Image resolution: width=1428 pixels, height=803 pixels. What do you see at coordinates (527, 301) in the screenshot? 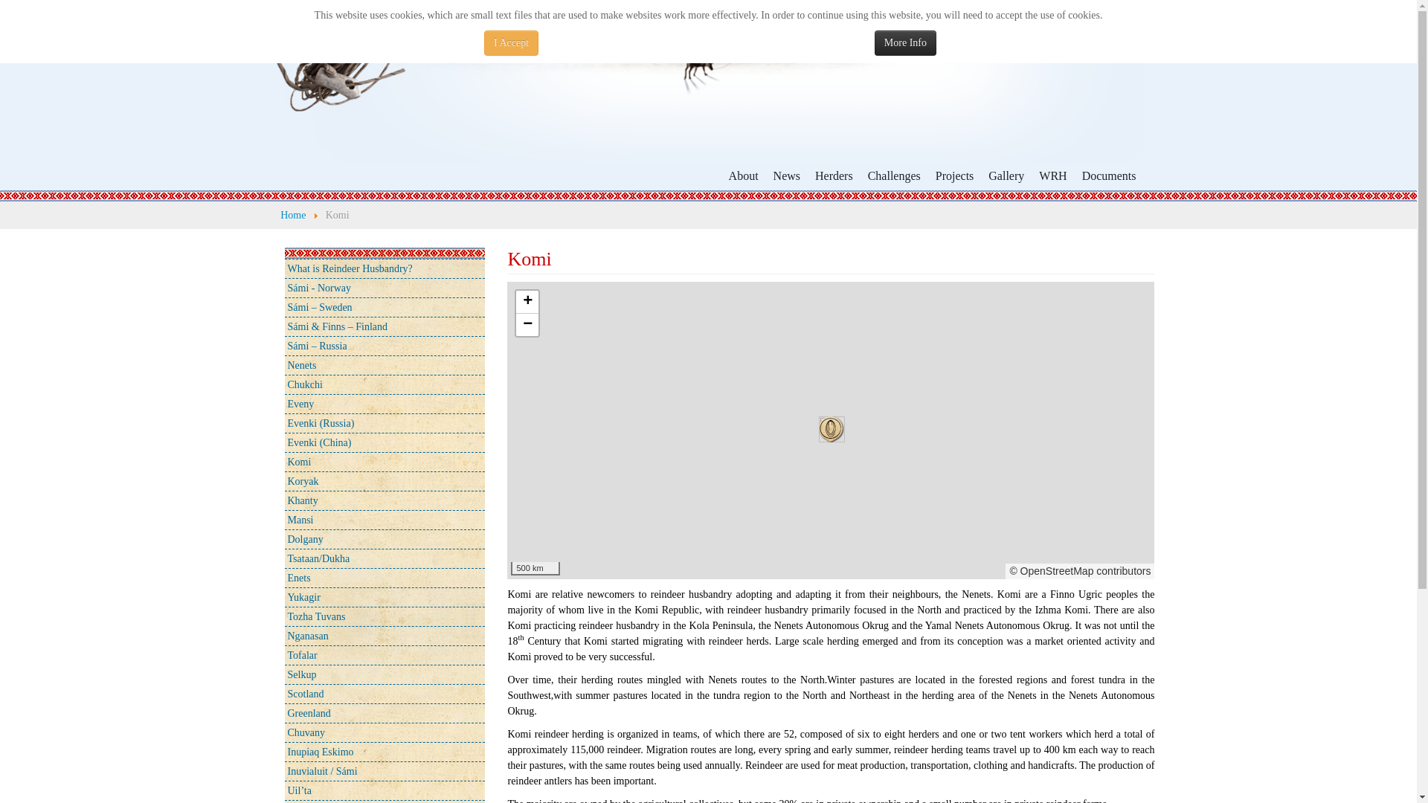
I see `Zoom in` at bounding box center [527, 301].